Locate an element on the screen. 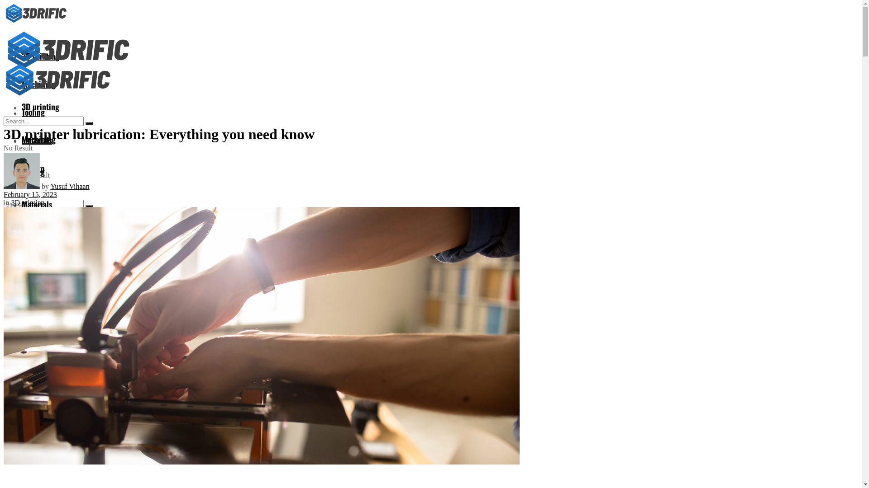  Yusuf Vihaan is located at coordinates (70, 186).